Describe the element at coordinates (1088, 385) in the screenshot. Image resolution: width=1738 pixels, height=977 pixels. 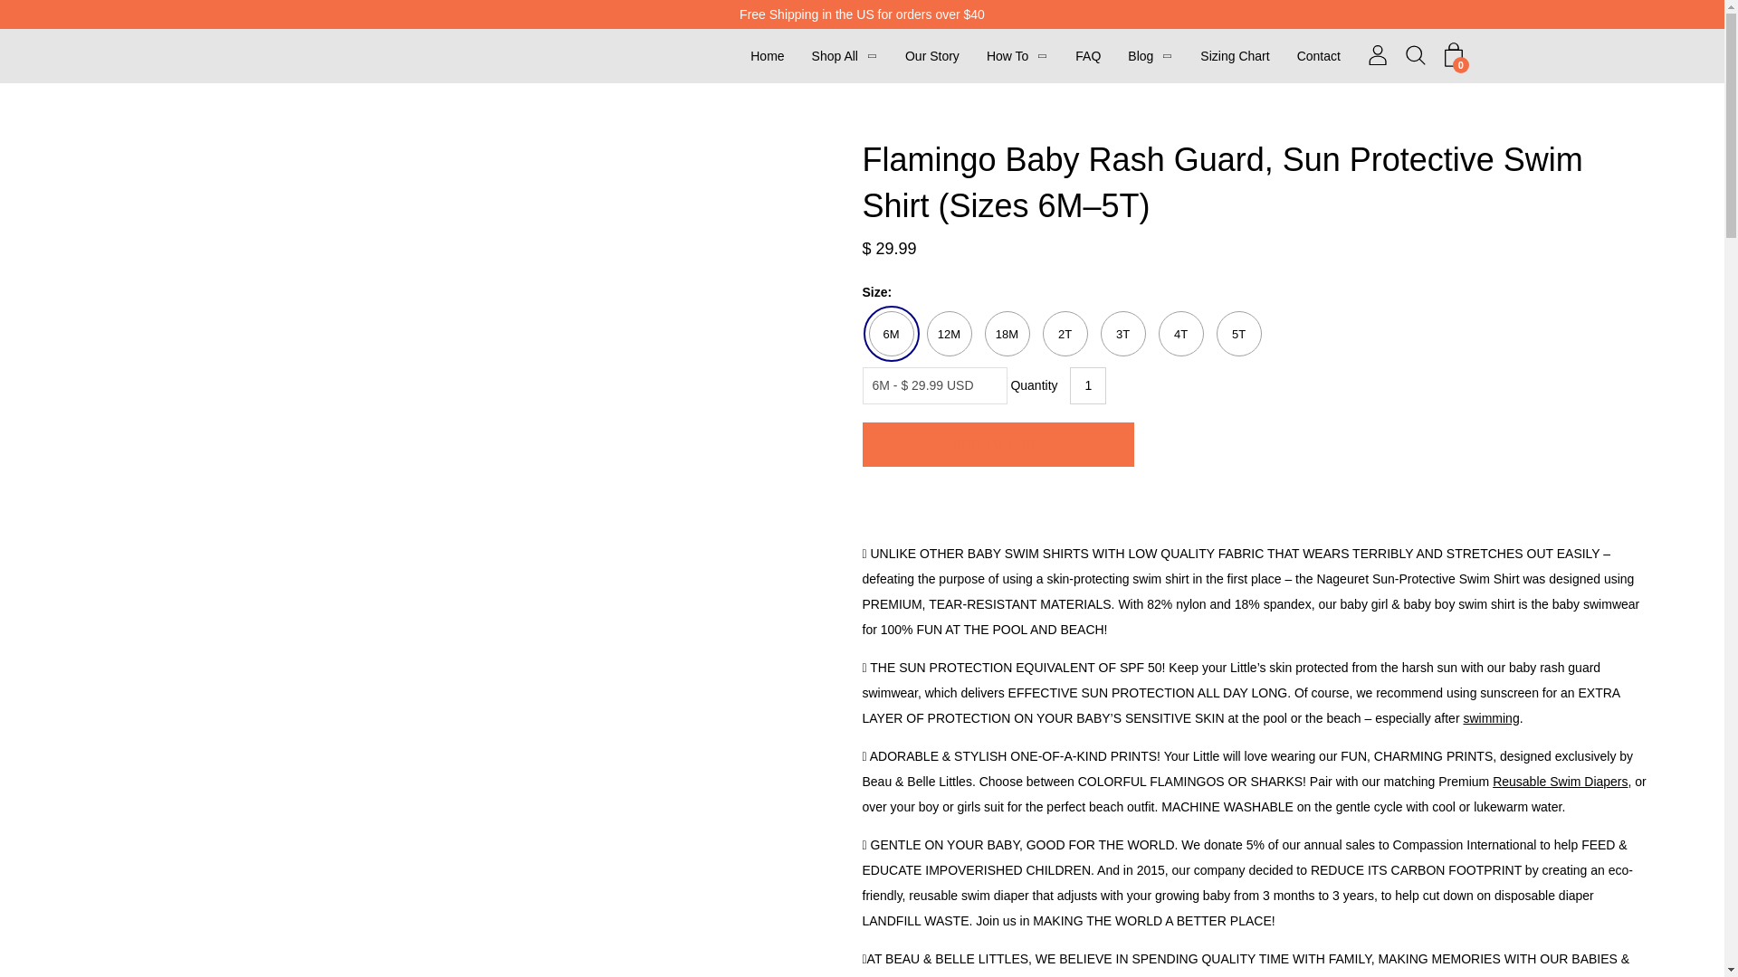
I see `1` at that location.